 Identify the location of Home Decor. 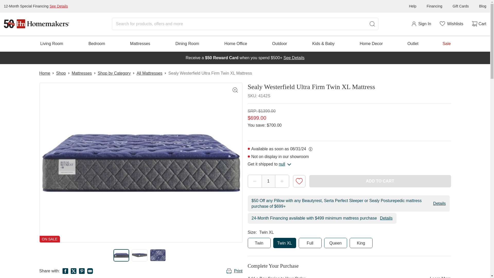
(371, 44).